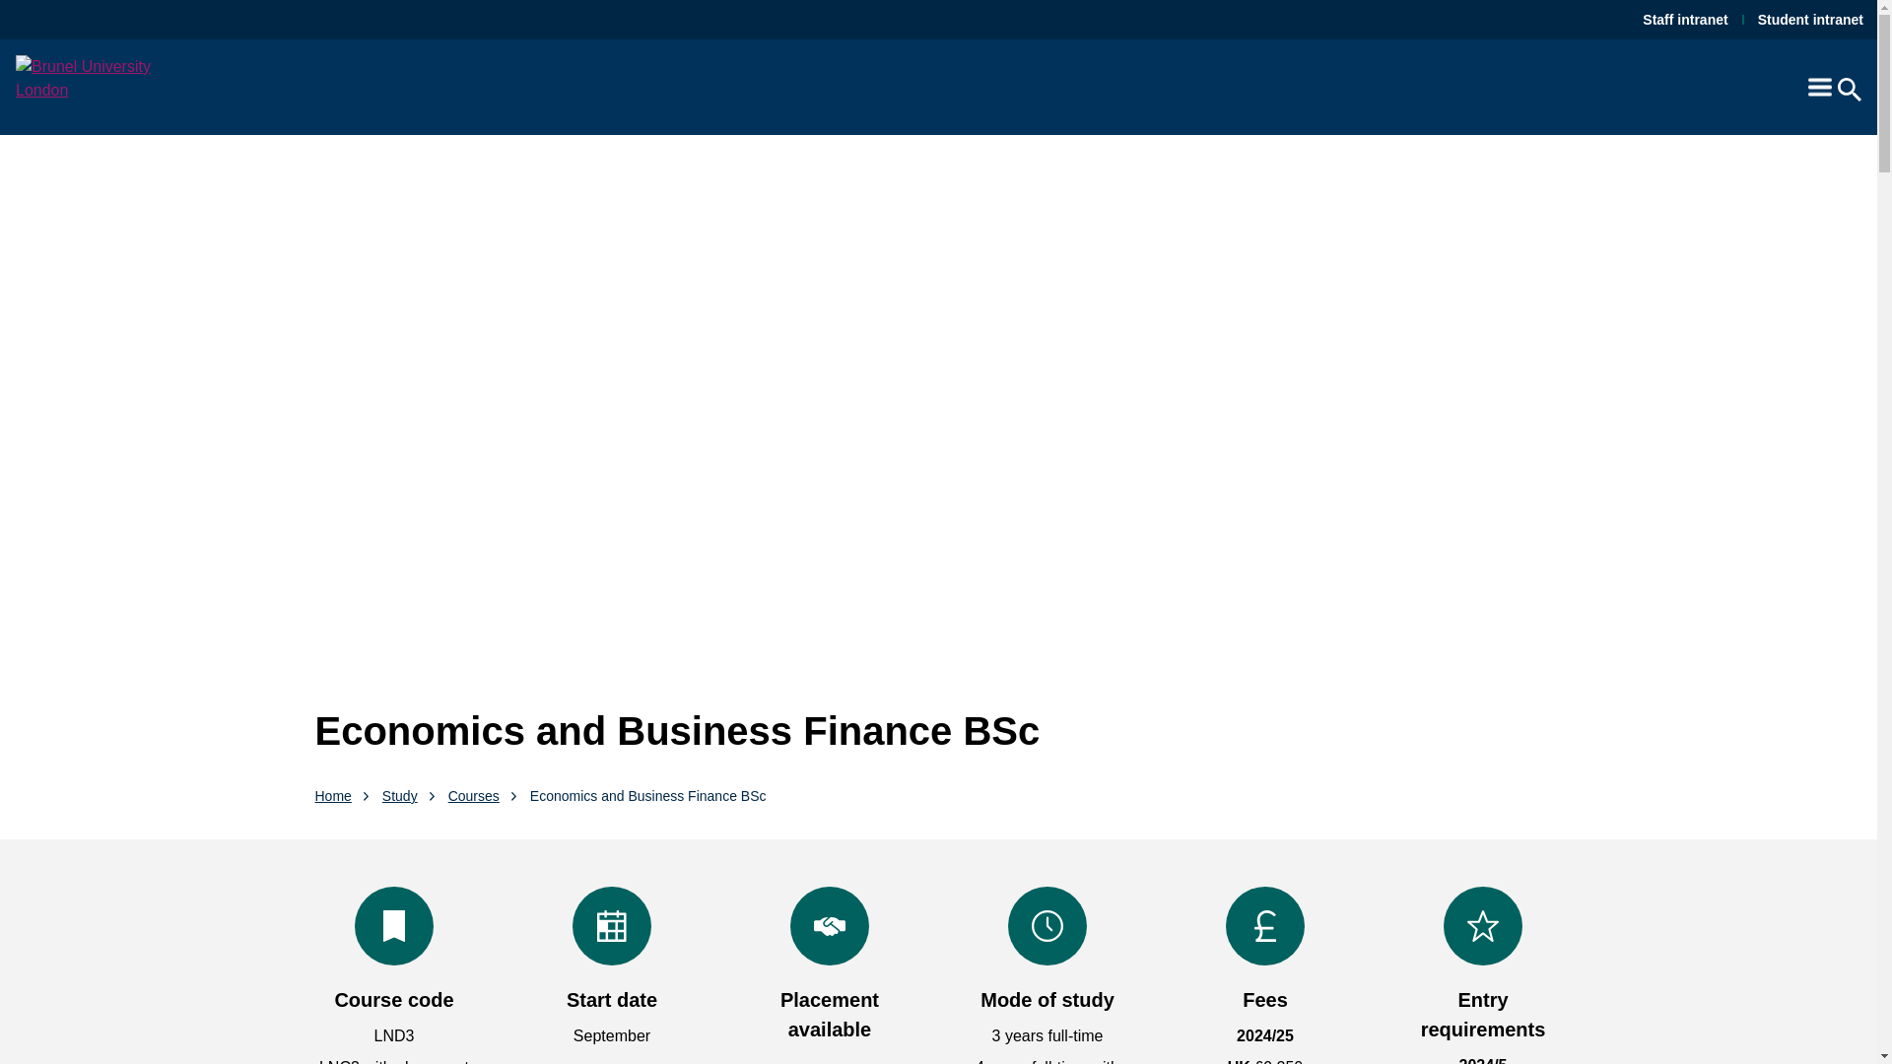  What do you see at coordinates (473, 795) in the screenshot?
I see `Courses` at bounding box center [473, 795].